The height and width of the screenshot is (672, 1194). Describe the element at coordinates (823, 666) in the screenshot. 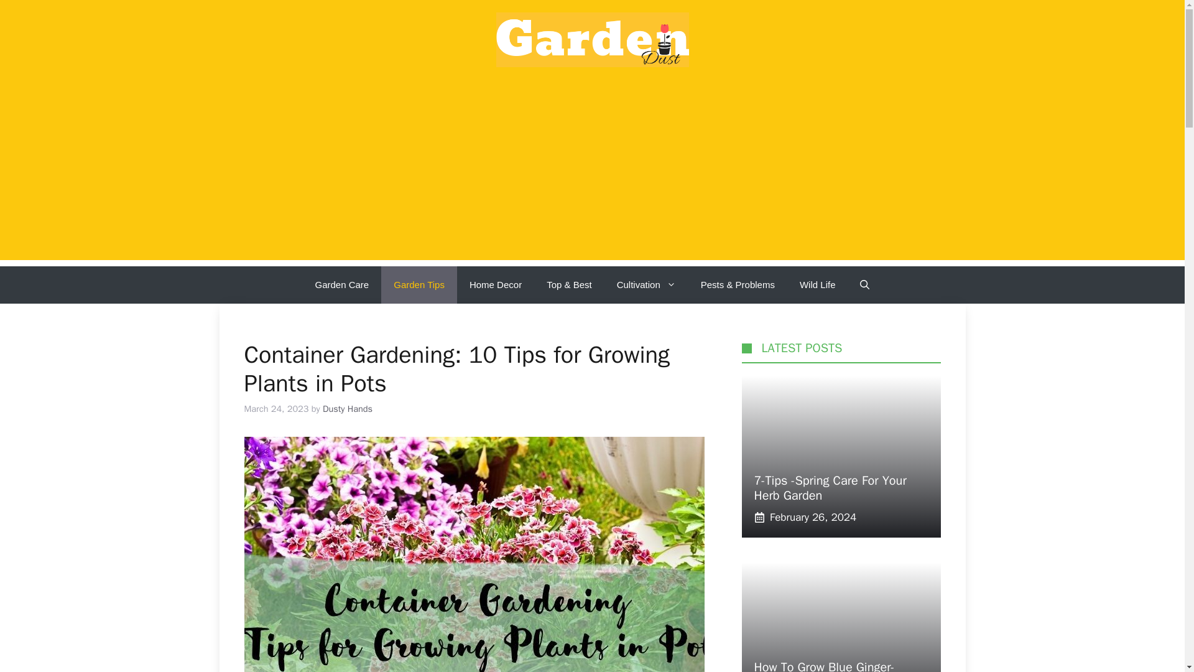

I see `Garden Tips` at that location.